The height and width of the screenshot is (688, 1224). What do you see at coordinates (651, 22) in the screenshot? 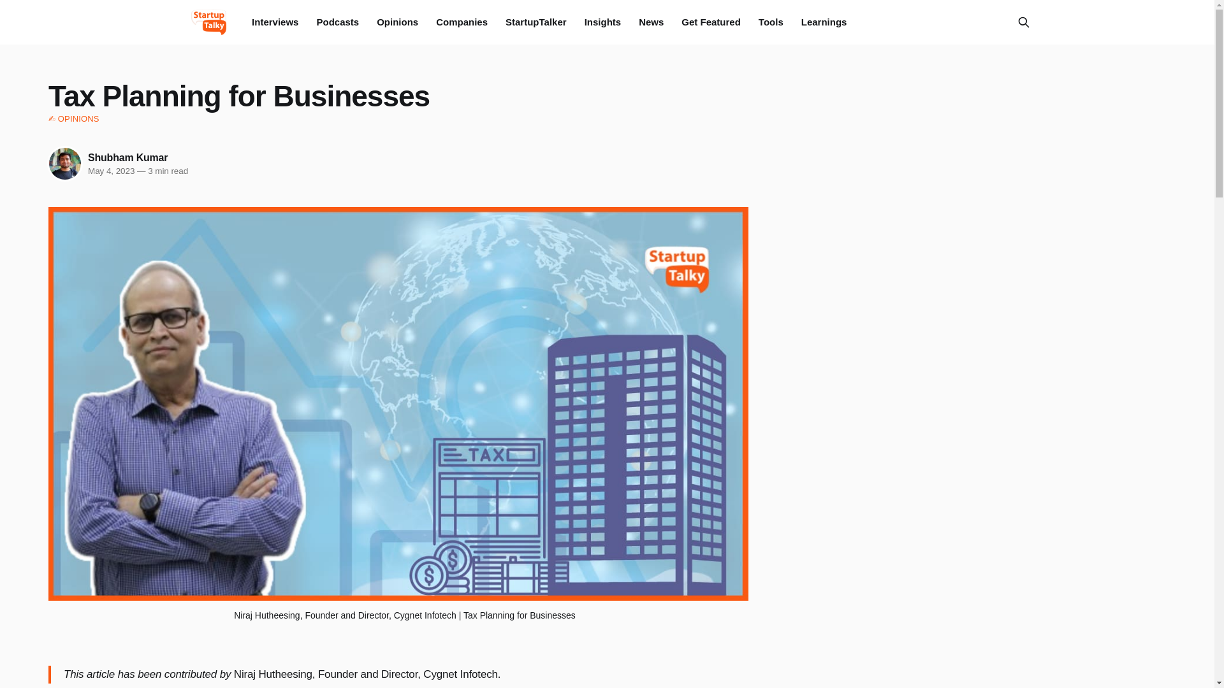
I see `News` at bounding box center [651, 22].